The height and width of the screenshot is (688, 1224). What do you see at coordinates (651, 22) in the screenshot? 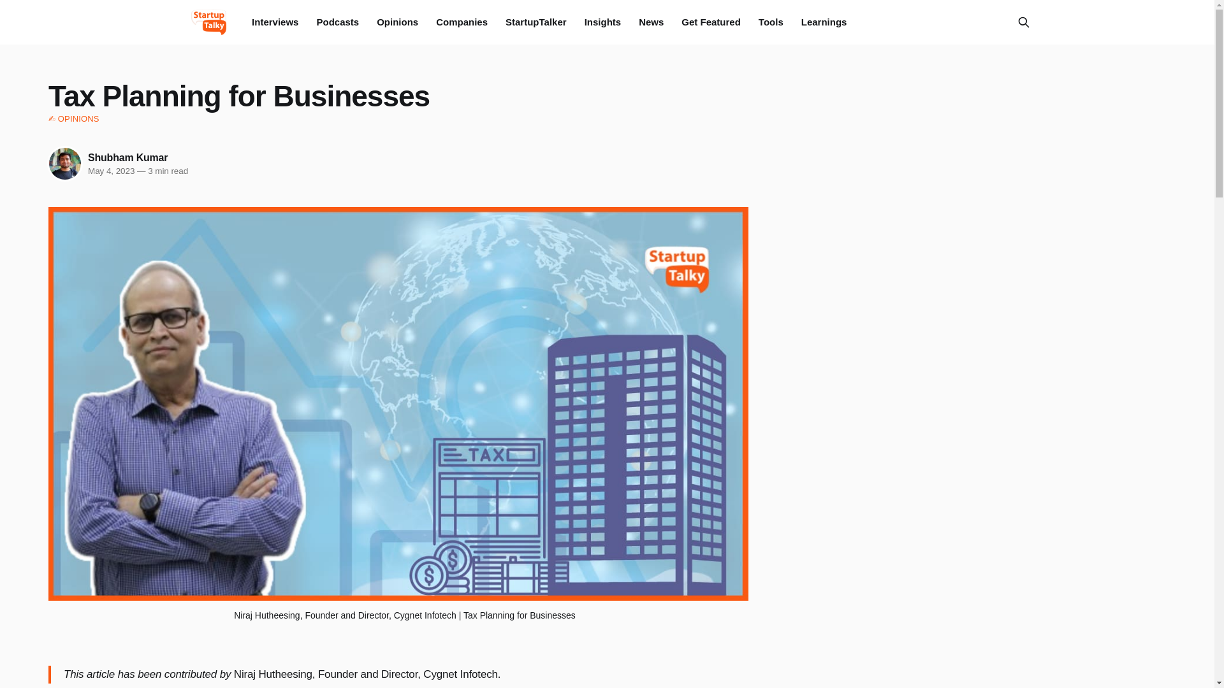
I see `News` at bounding box center [651, 22].